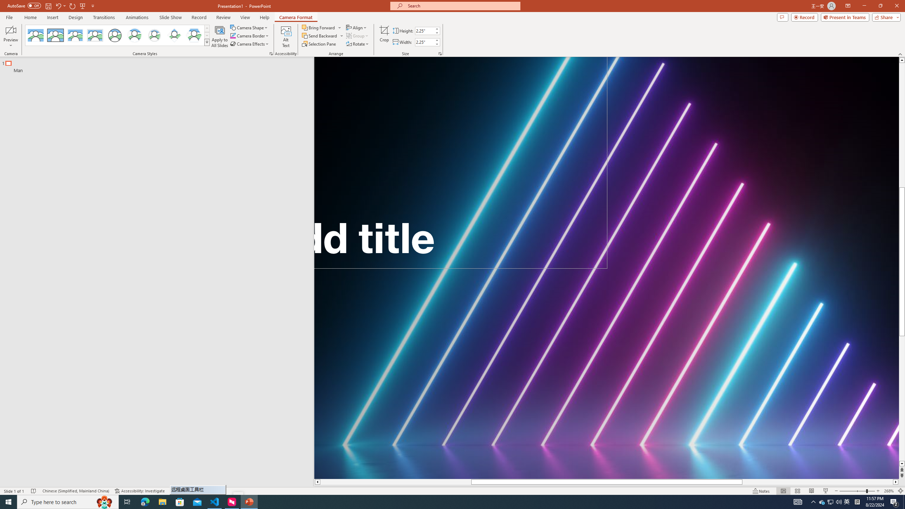 This screenshot has width=905, height=509. Describe the element at coordinates (319, 28) in the screenshot. I see `Bring Forward` at that location.